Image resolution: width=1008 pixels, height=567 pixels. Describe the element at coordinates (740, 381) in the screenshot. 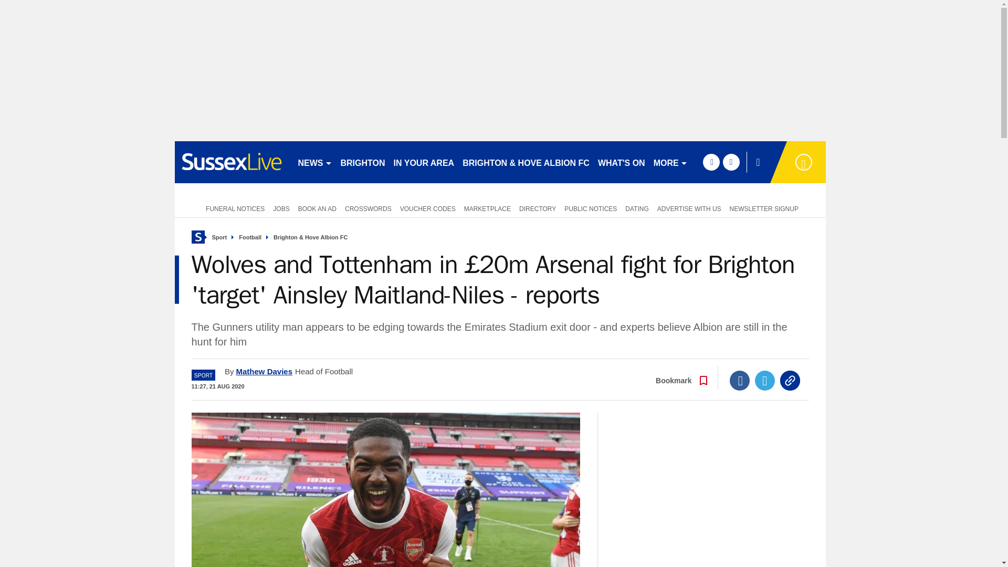

I see `Facebook` at that location.